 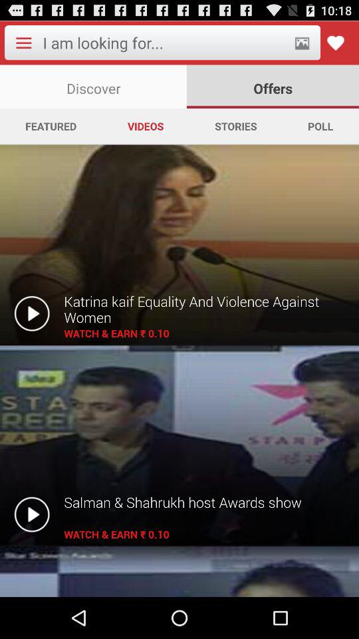 I want to click on menu, so click(x=23, y=43).